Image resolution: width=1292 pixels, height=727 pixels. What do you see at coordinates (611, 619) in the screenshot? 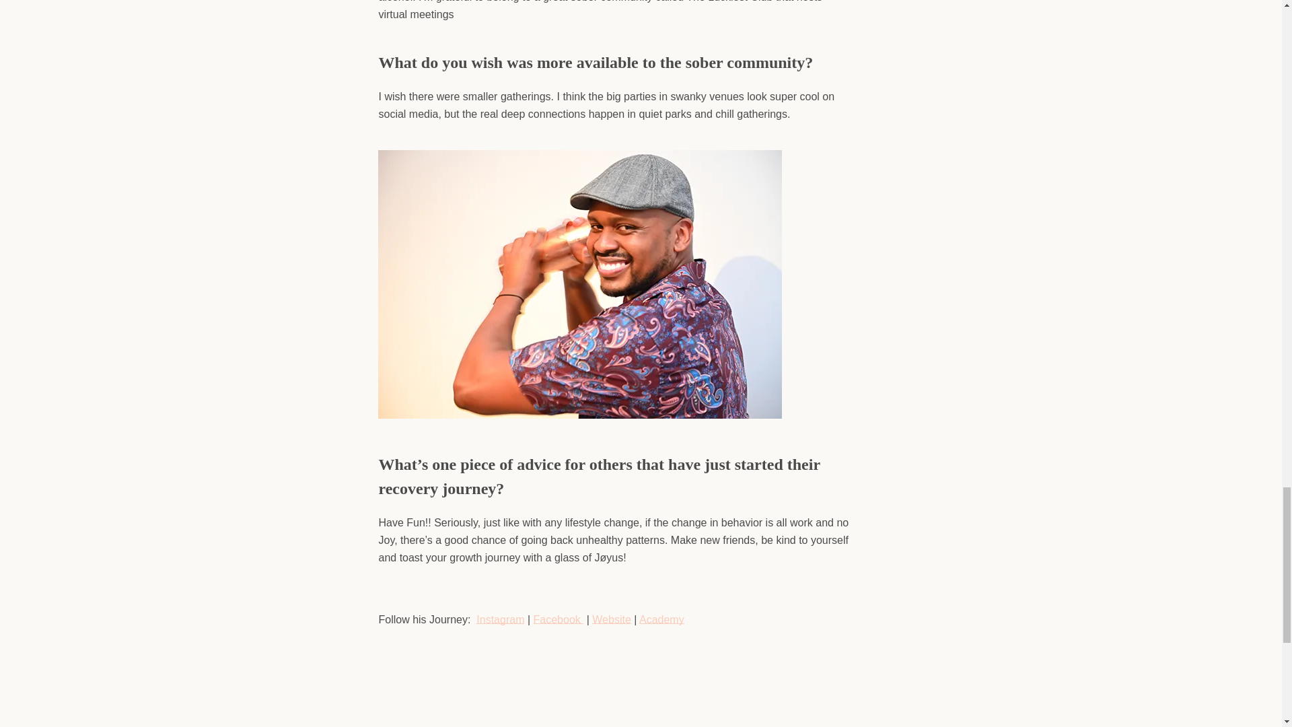
I see `Website` at bounding box center [611, 619].